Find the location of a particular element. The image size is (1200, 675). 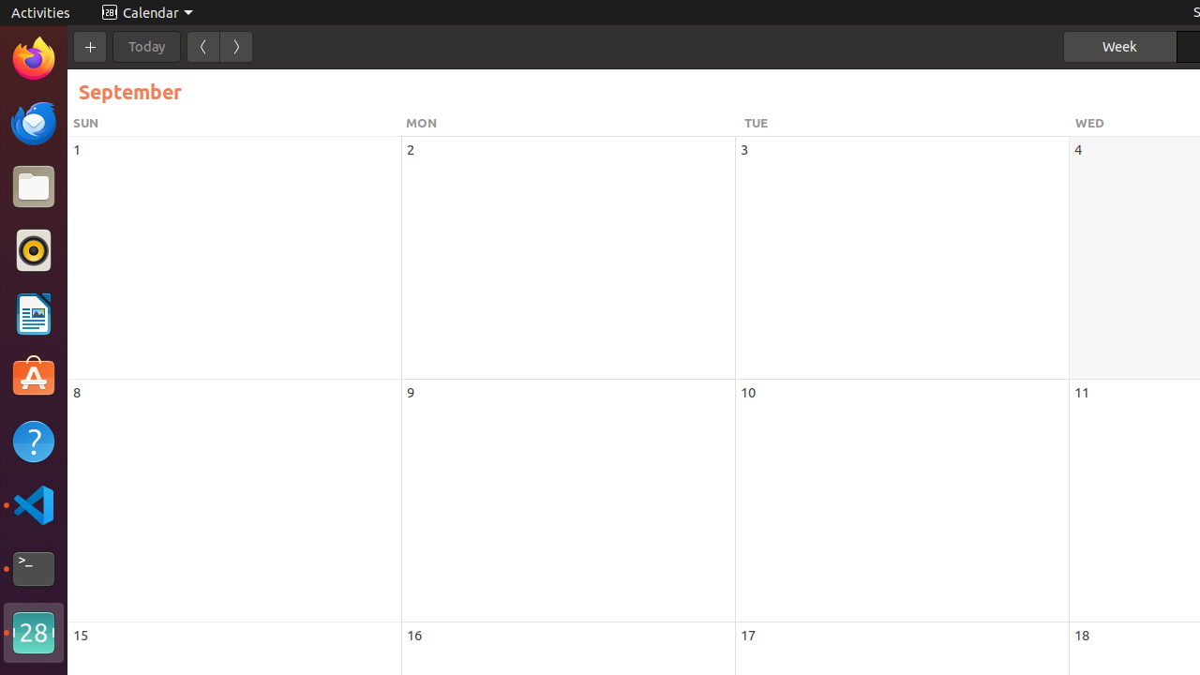

Activities is located at coordinates (41, 13).